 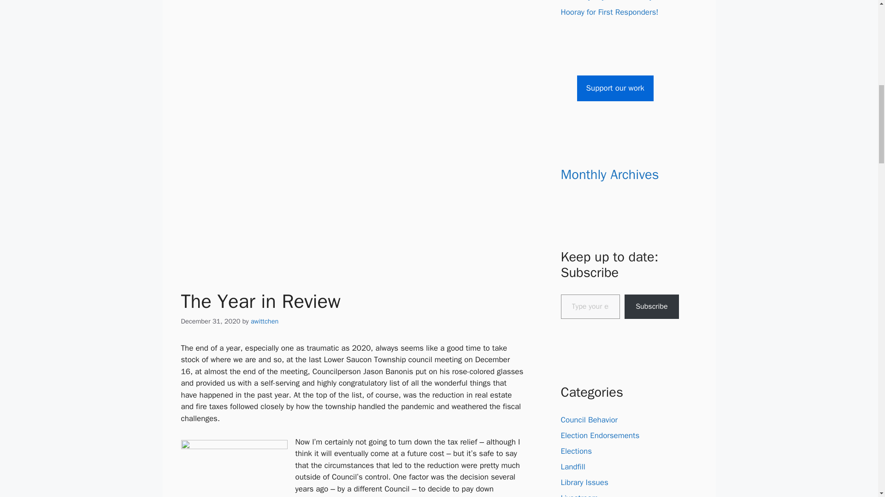 What do you see at coordinates (584, 482) in the screenshot?
I see `Library Issues` at bounding box center [584, 482].